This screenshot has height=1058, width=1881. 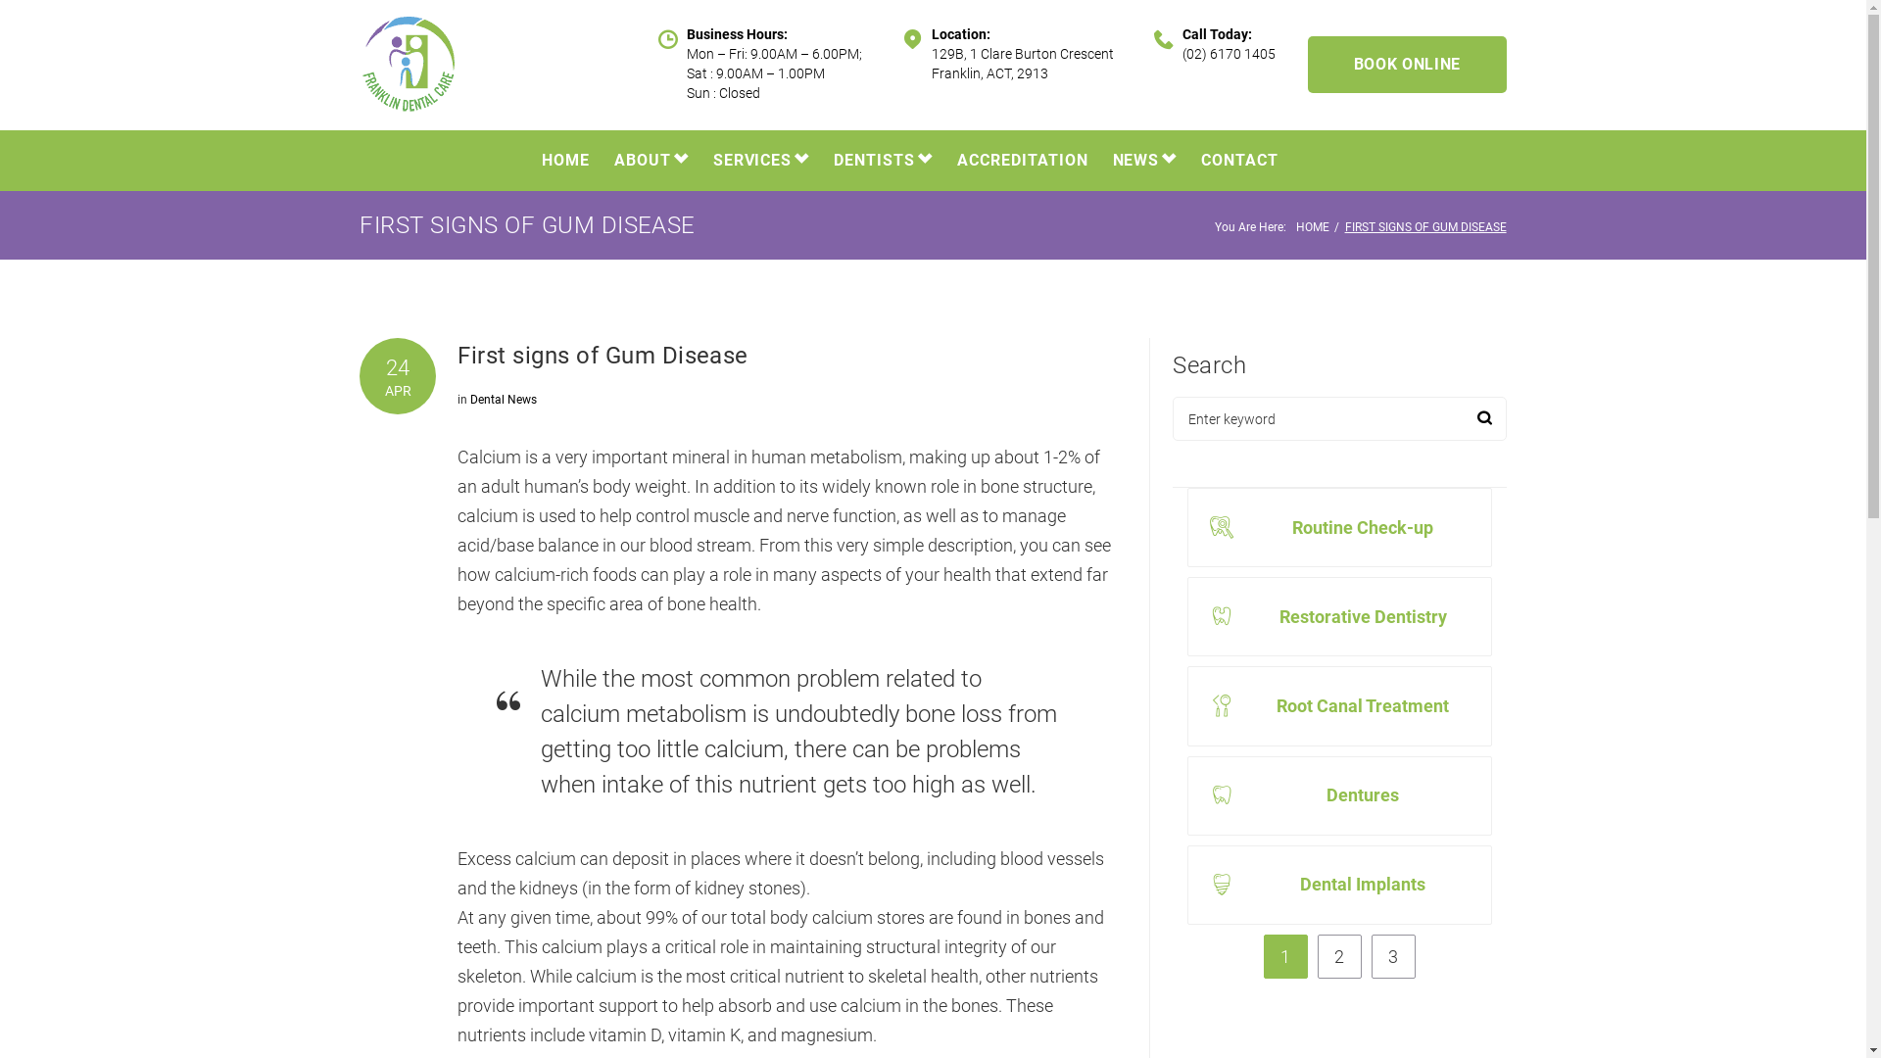 What do you see at coordinates (762, 161) in the screenshot?
I see `SERVICES` at bounding box center [762, 161].